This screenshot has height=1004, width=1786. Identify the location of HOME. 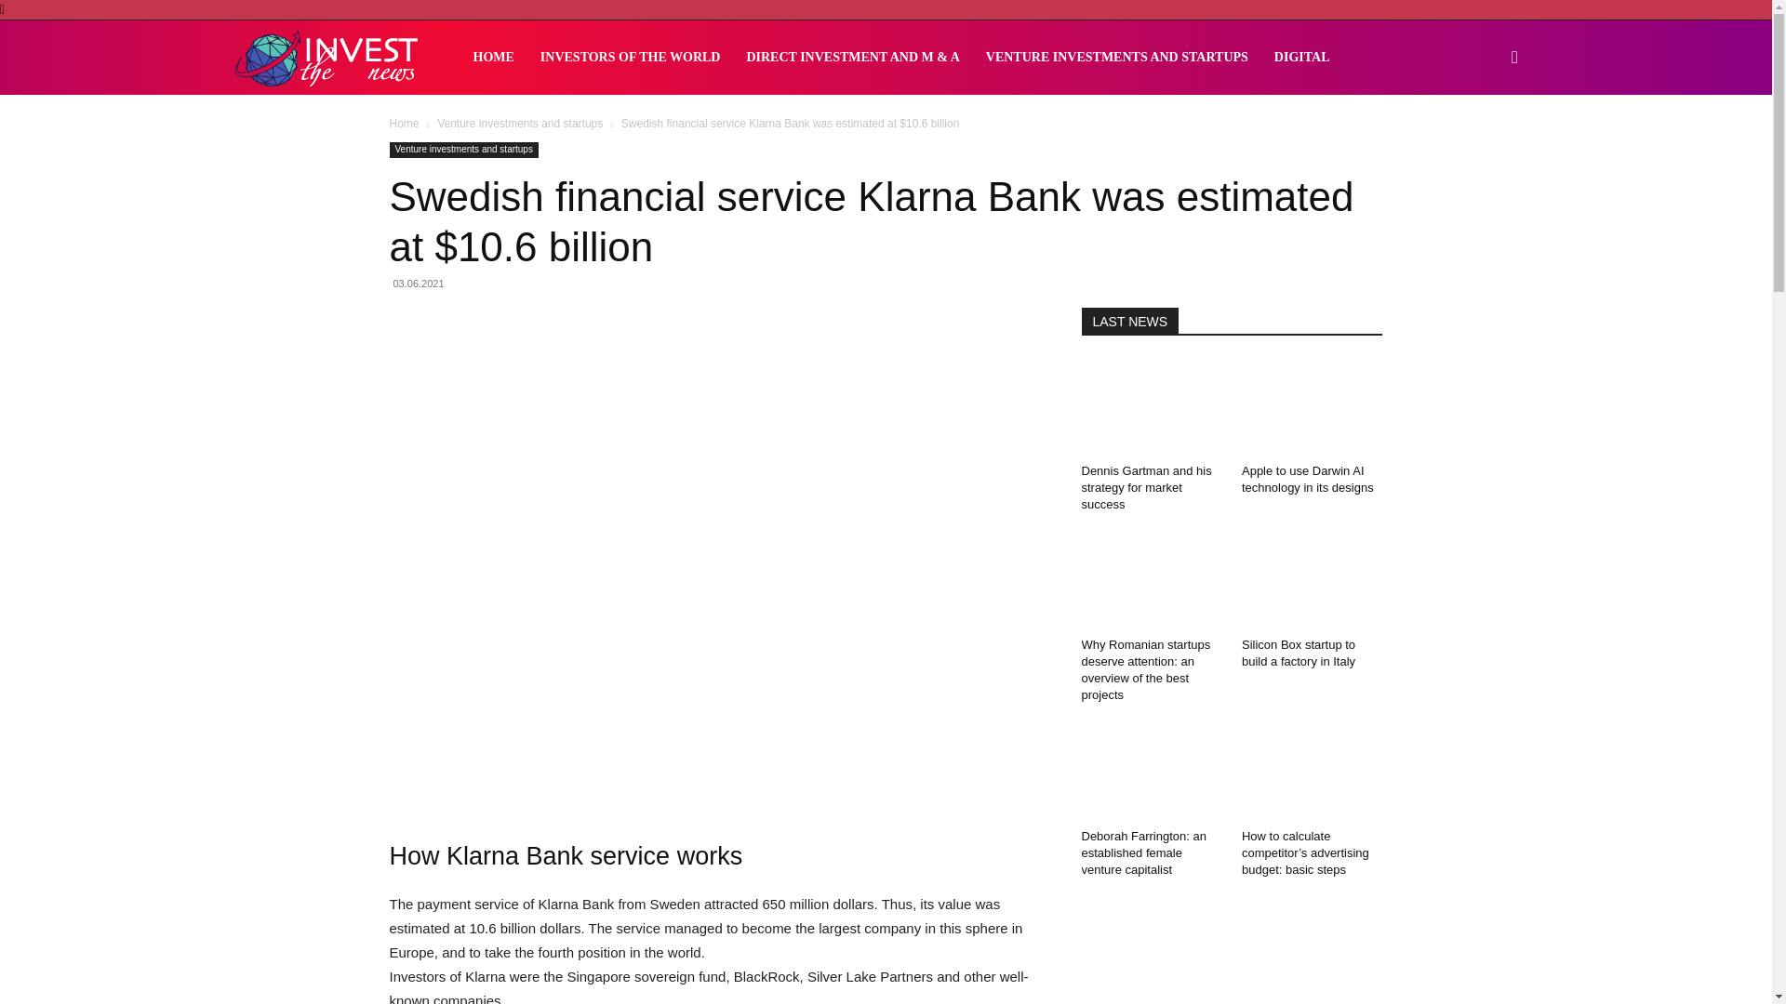
(493, 57).